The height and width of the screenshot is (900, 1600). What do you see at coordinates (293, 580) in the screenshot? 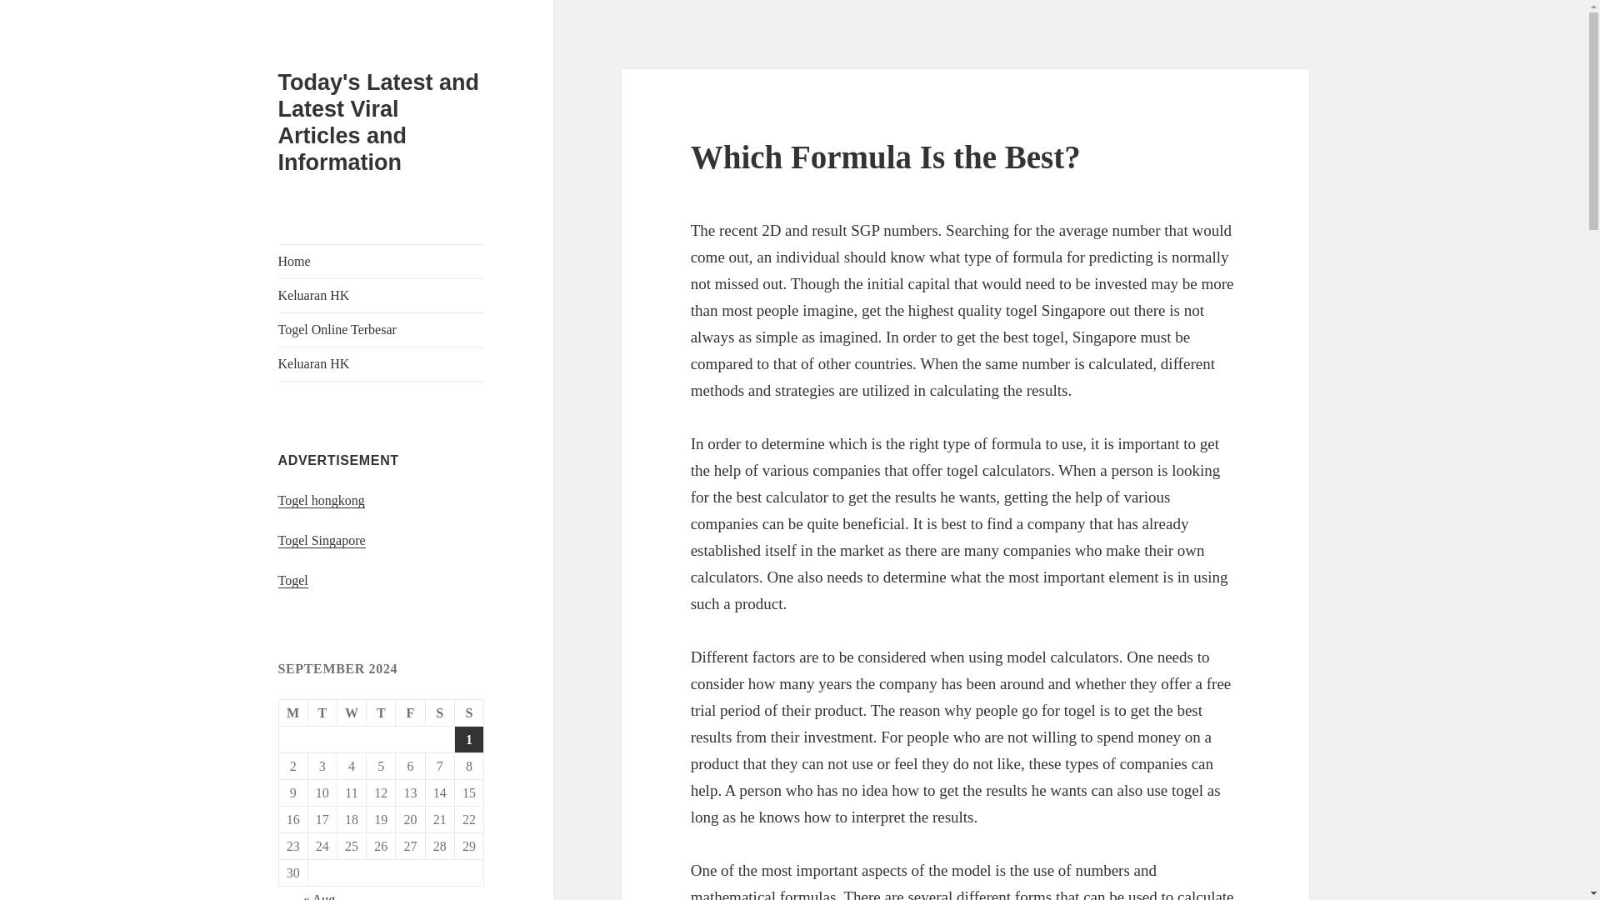
I see `Togel` at bounding box center [293, 580].